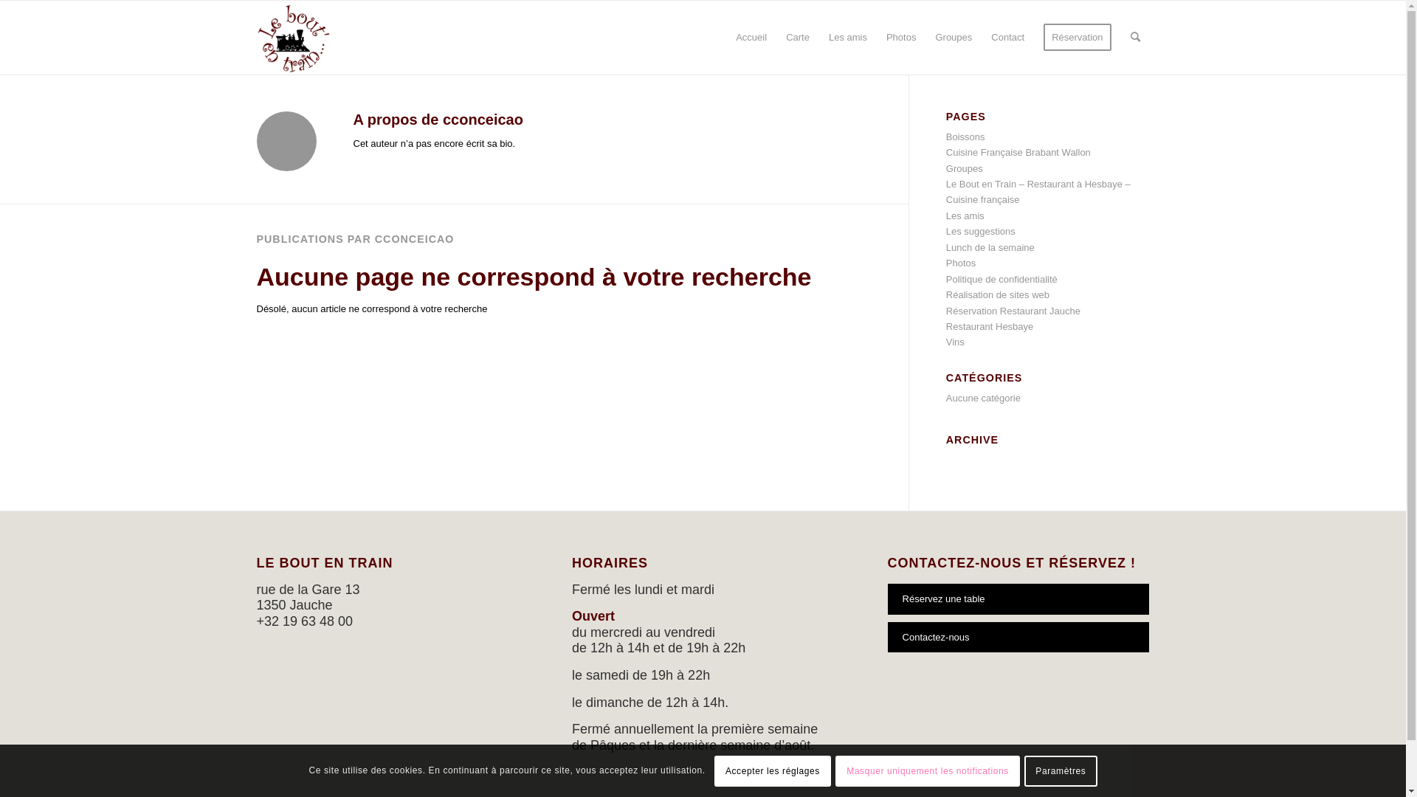  Describe the element at coordinates (901, 38) in the screenshot. I see `Photos` at that location.